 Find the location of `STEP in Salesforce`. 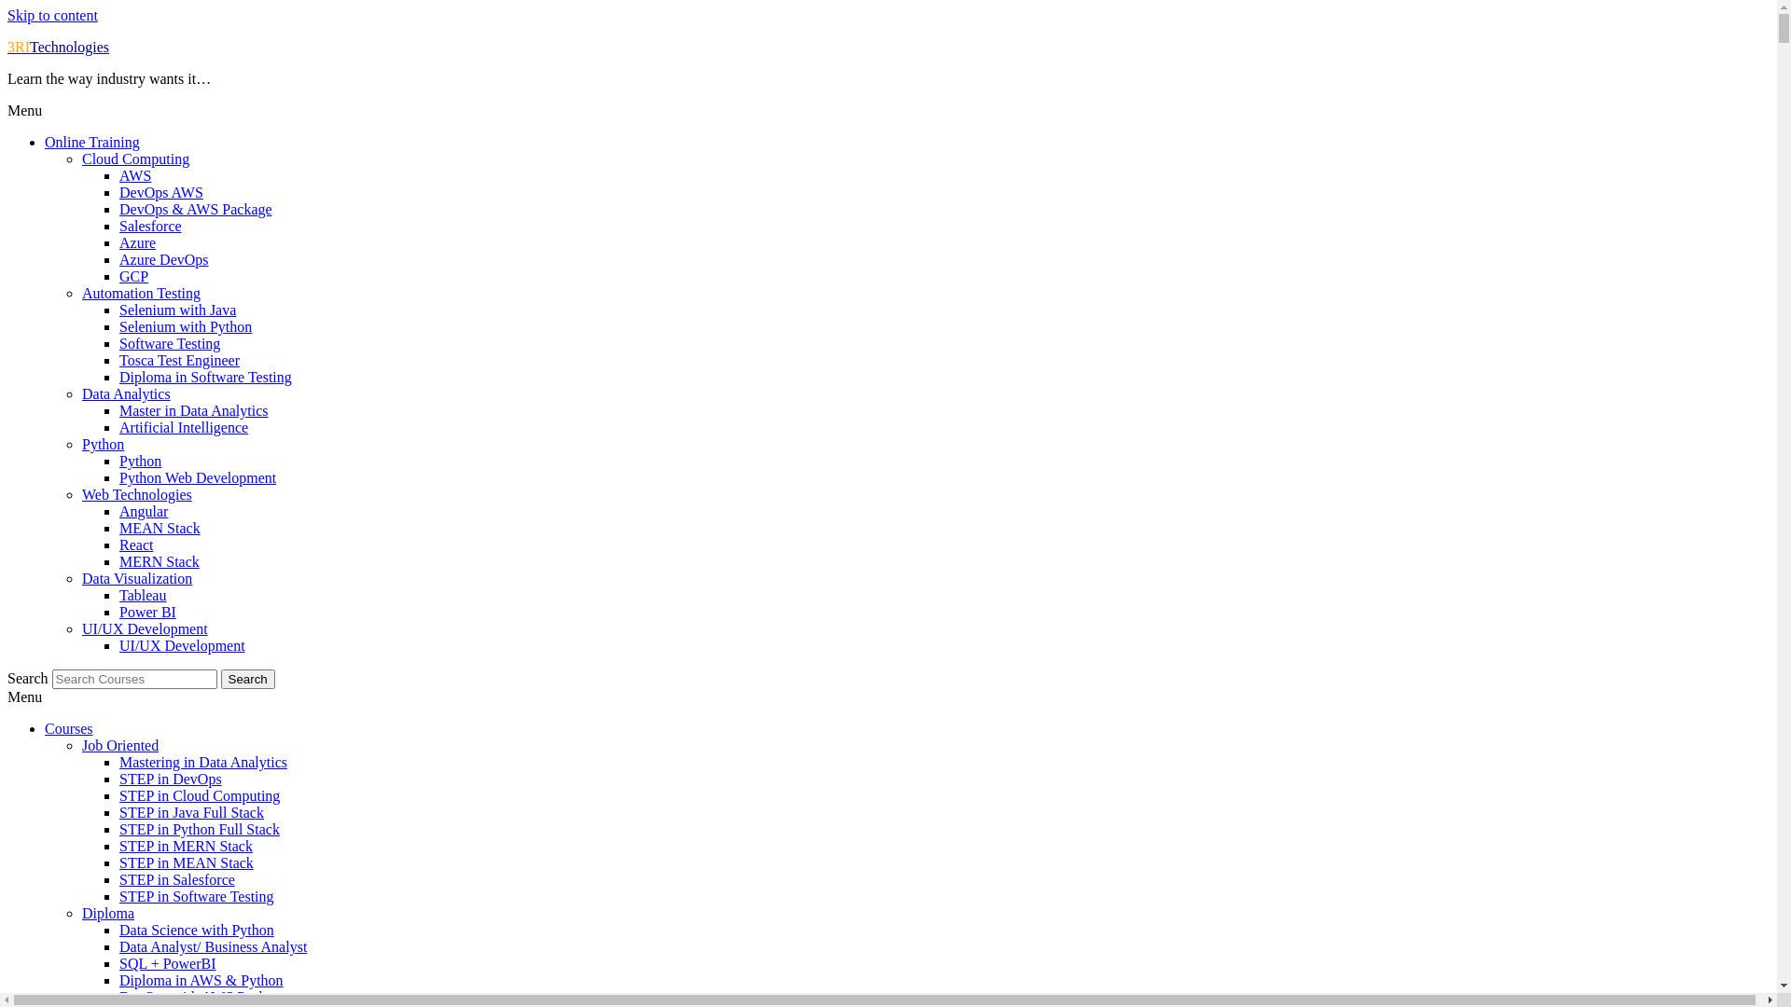

STEP in Salesforce is located at coordinates (177, 880).